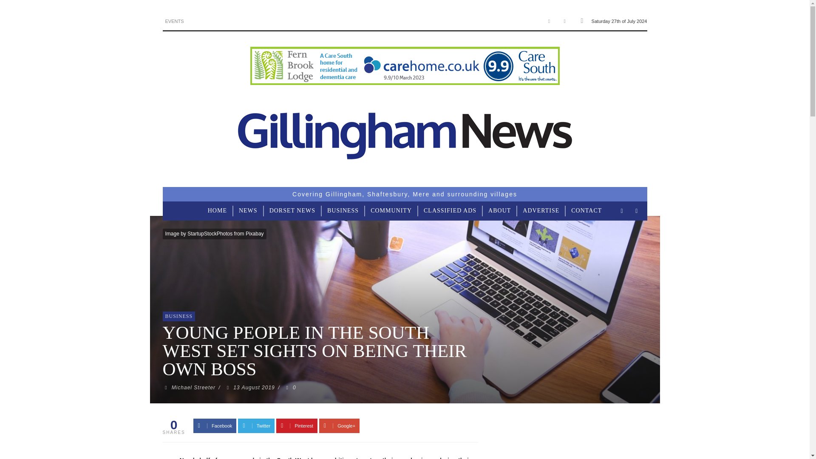  I want to click on Facebook, so click(215, 426).